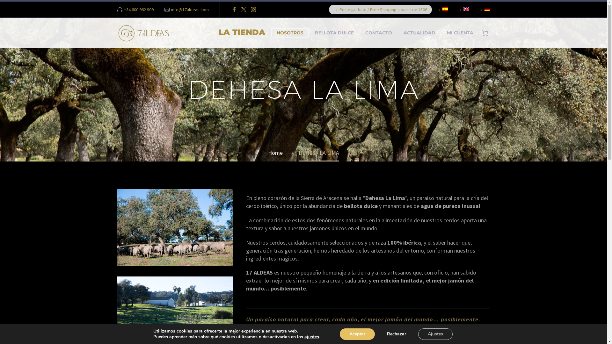  I want to click on Ajustes, so click(435, 334).